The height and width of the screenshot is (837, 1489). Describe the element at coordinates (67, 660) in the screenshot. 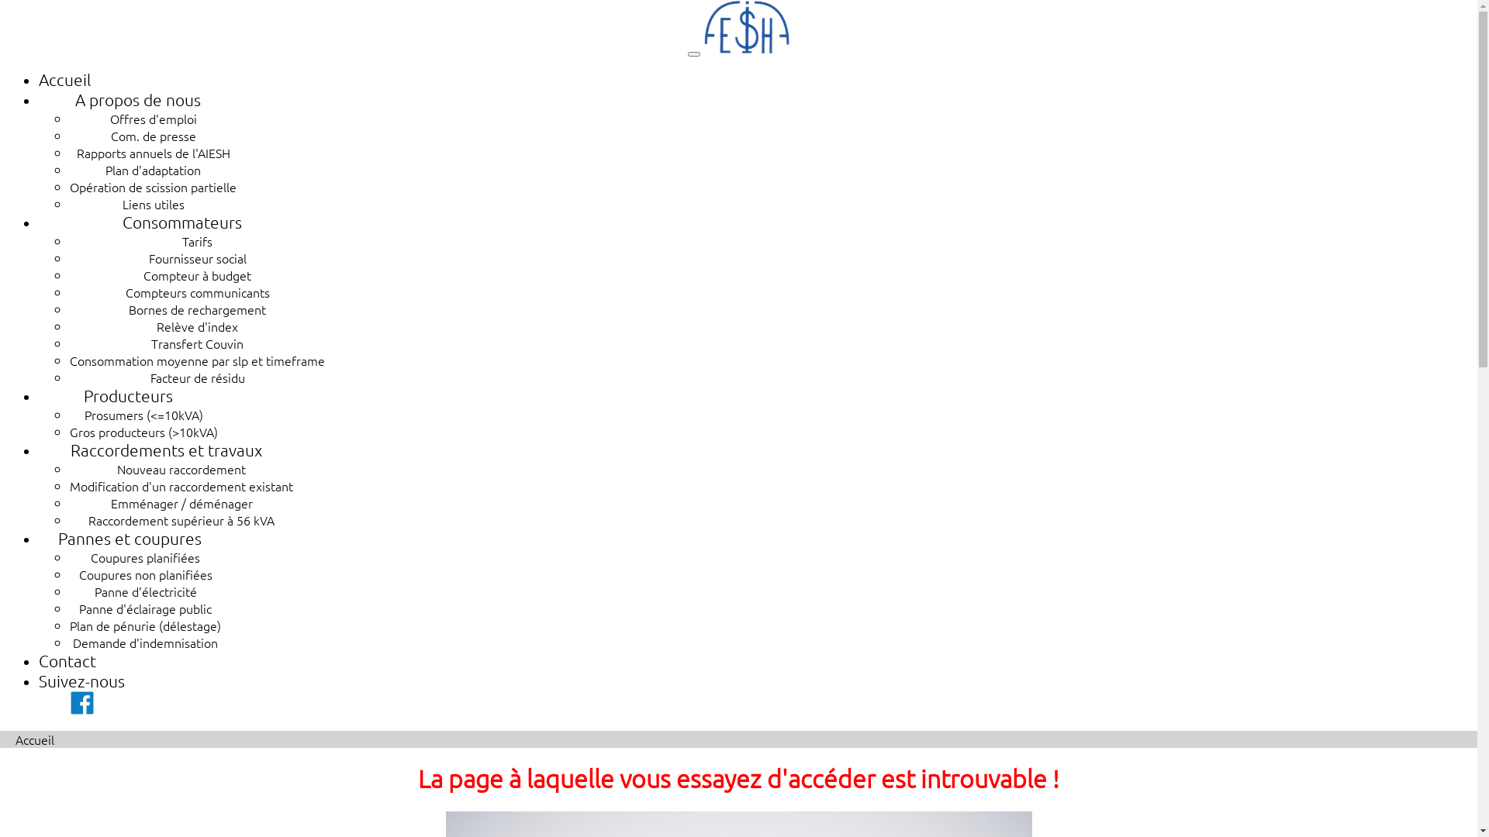

I see `Contact` at that location.